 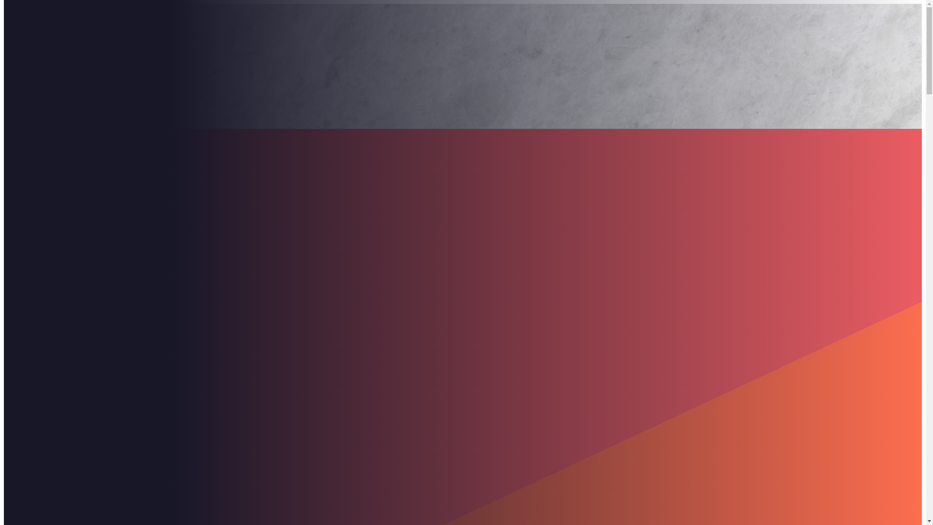 What do you see at coordinates (78, 446) in the screenshot?
I see `CRYPT SHUTTERS` at bounding box center [78, 446].